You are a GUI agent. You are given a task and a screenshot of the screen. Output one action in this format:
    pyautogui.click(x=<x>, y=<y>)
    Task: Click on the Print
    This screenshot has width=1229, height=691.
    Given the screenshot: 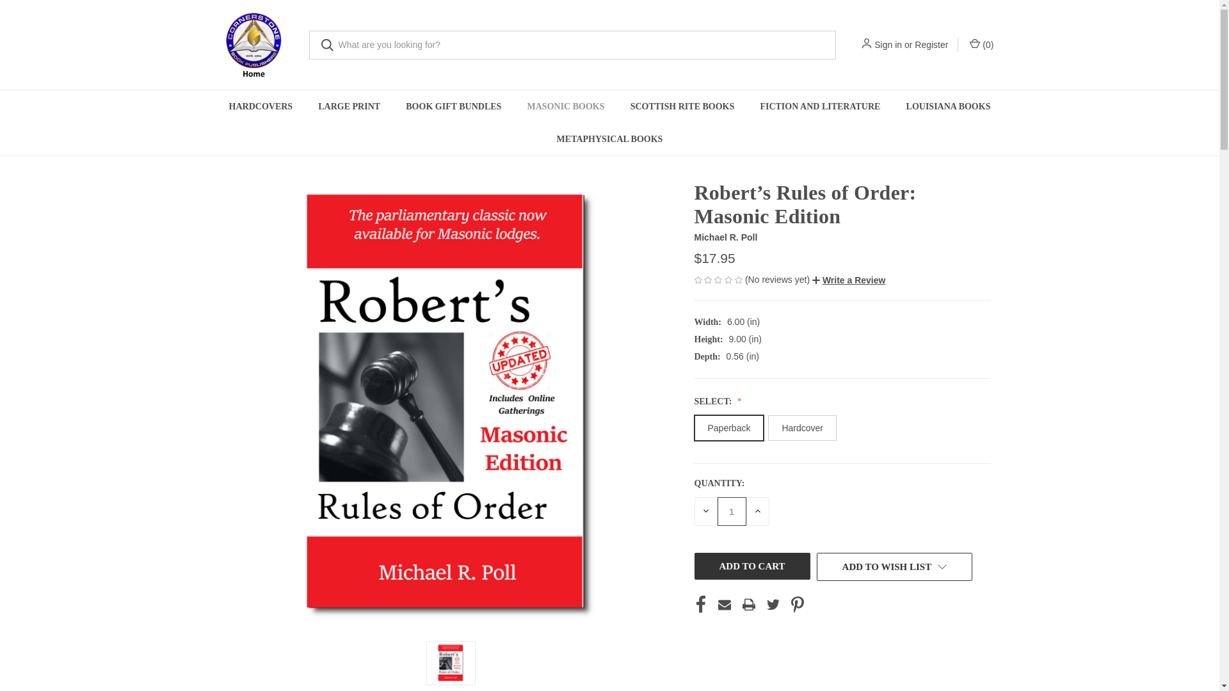 What is the action you would take?
    pyautogui.click(x=749, y=604)
    